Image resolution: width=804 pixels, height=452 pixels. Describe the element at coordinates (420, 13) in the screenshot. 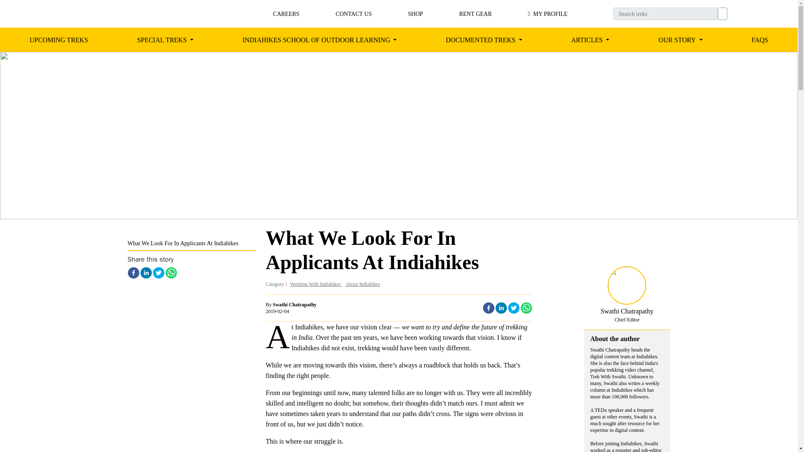

I see `DOCUMENTED TREKS` at that location.